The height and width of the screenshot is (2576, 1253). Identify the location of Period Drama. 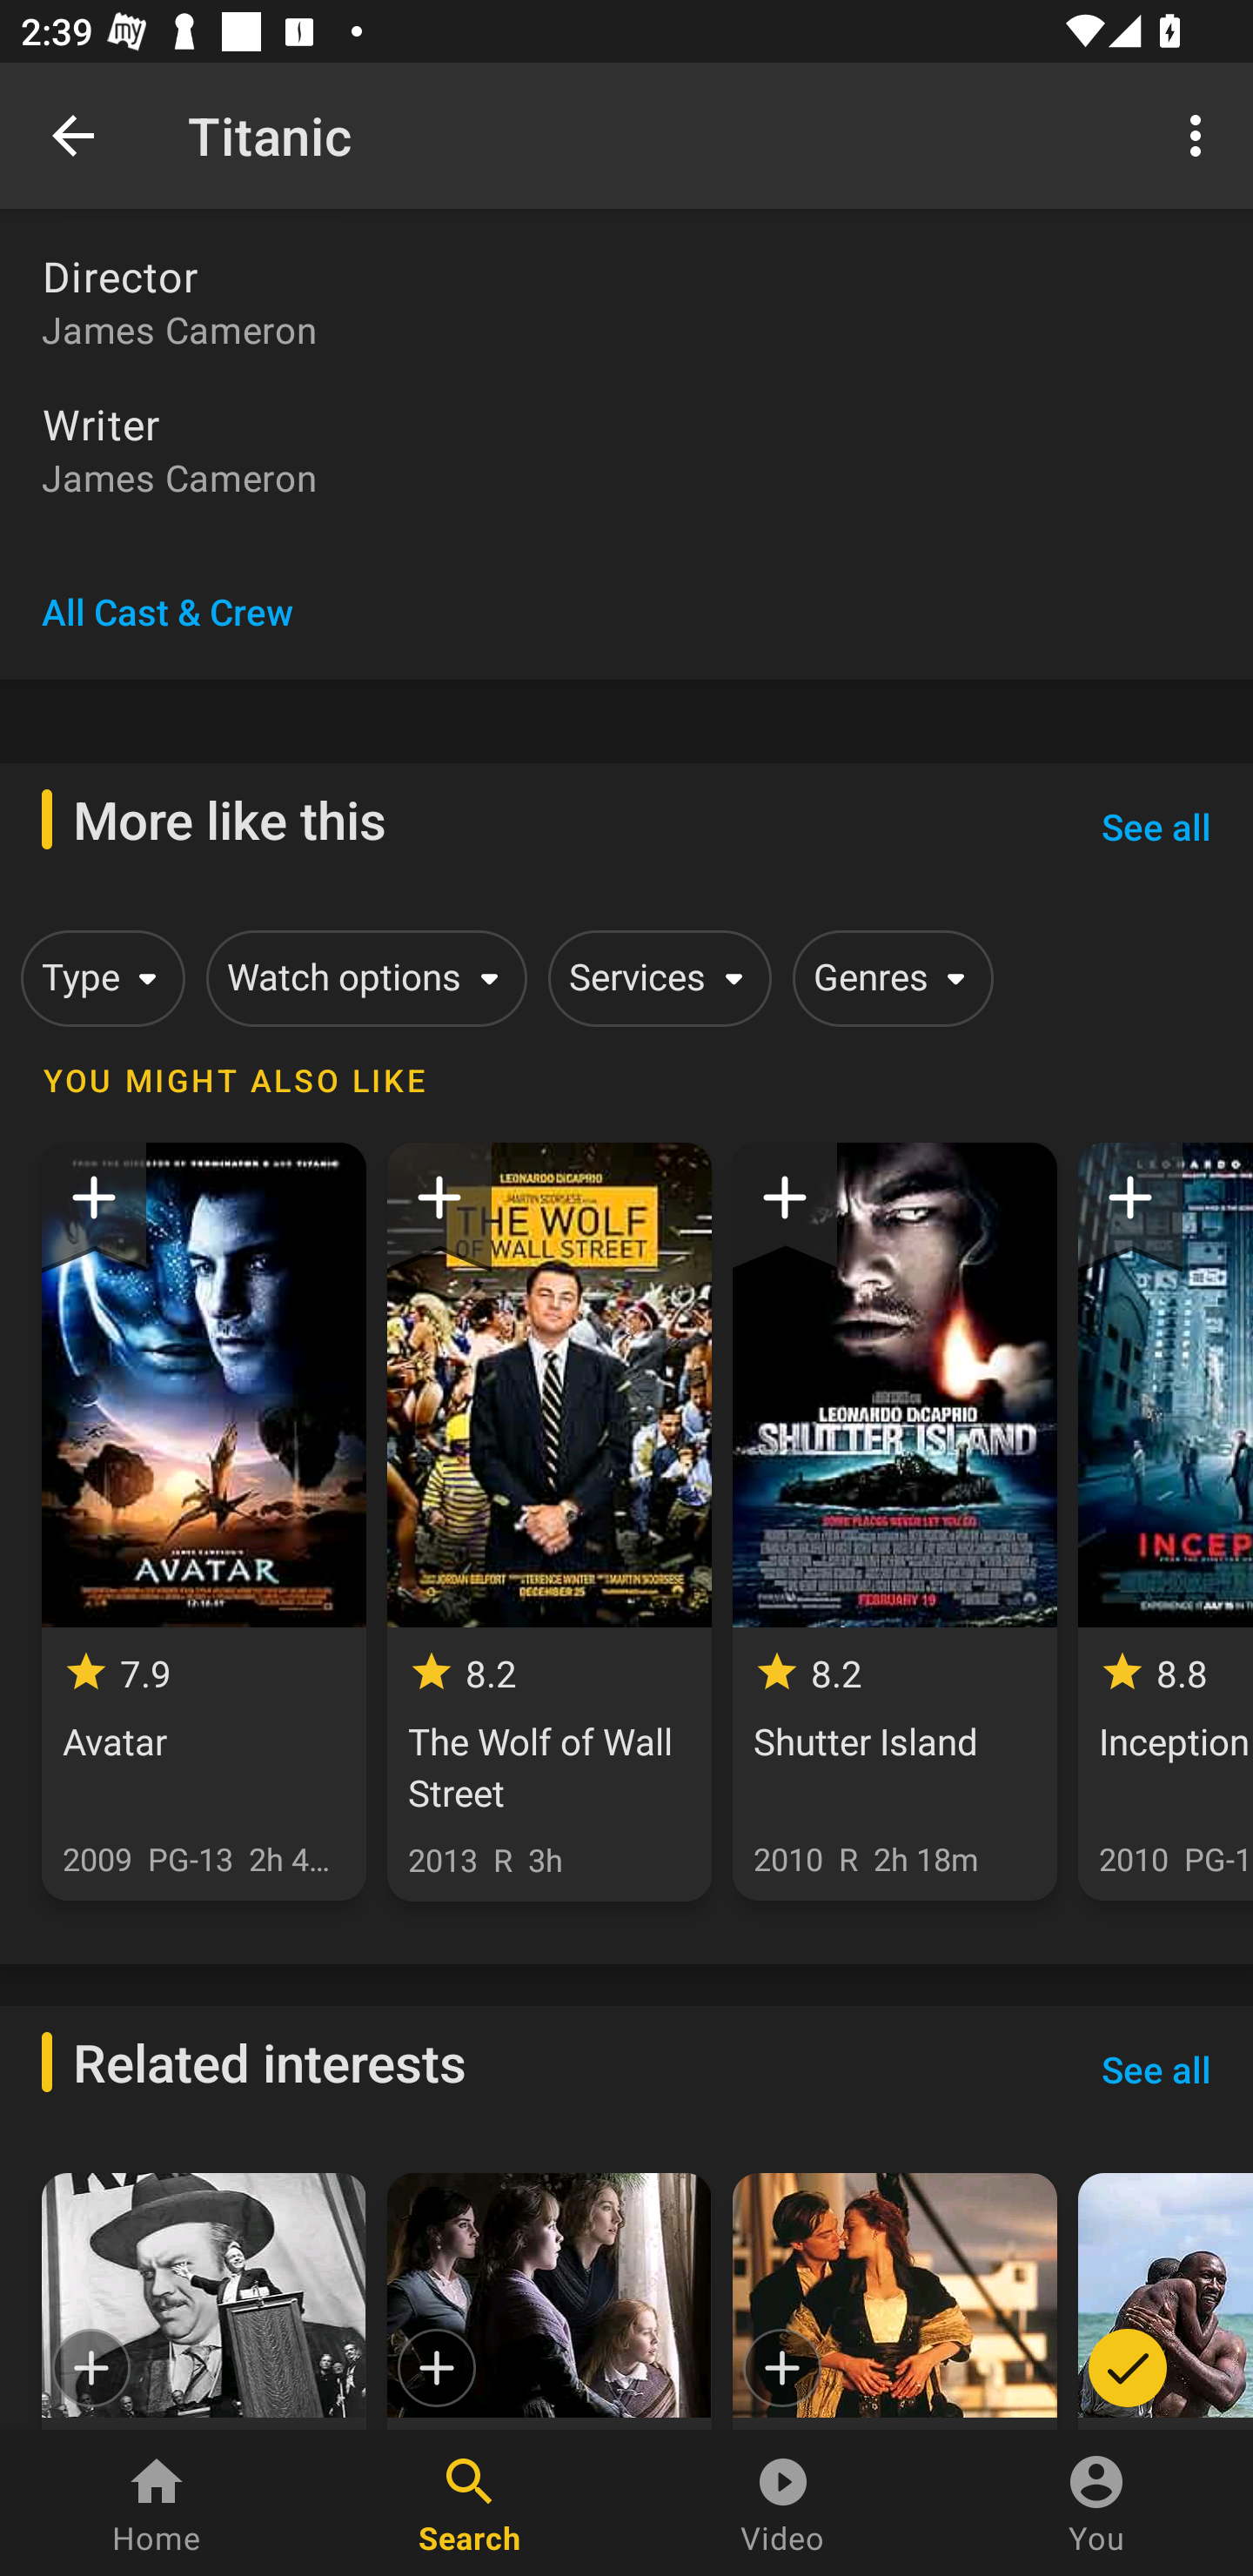
(548, 2301).